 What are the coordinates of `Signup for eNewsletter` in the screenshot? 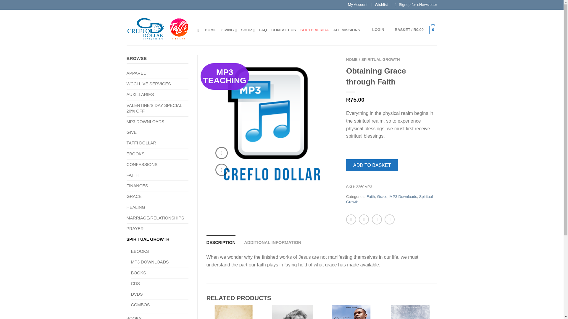 It's located at (418, 4).